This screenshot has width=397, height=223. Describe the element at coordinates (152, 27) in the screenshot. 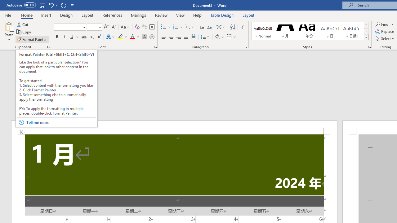

I see `Character Border` at that location.